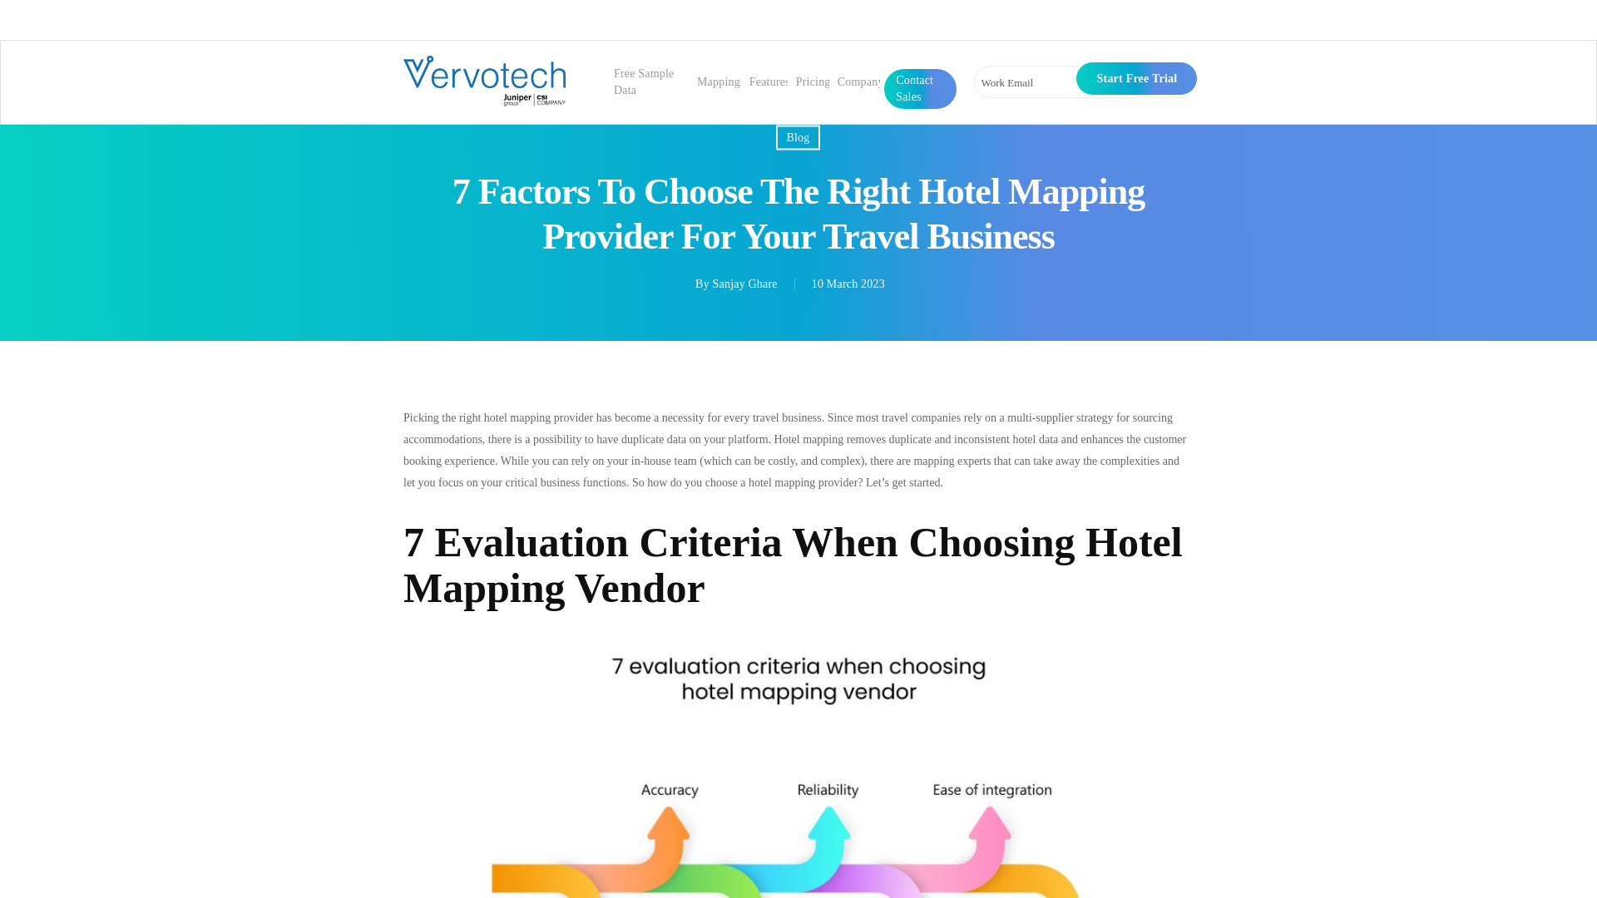 The image size is (1597, 898). Describe the element at coordinates (646, 81) in the screenshot. I see `Free Sample Data` at that location.